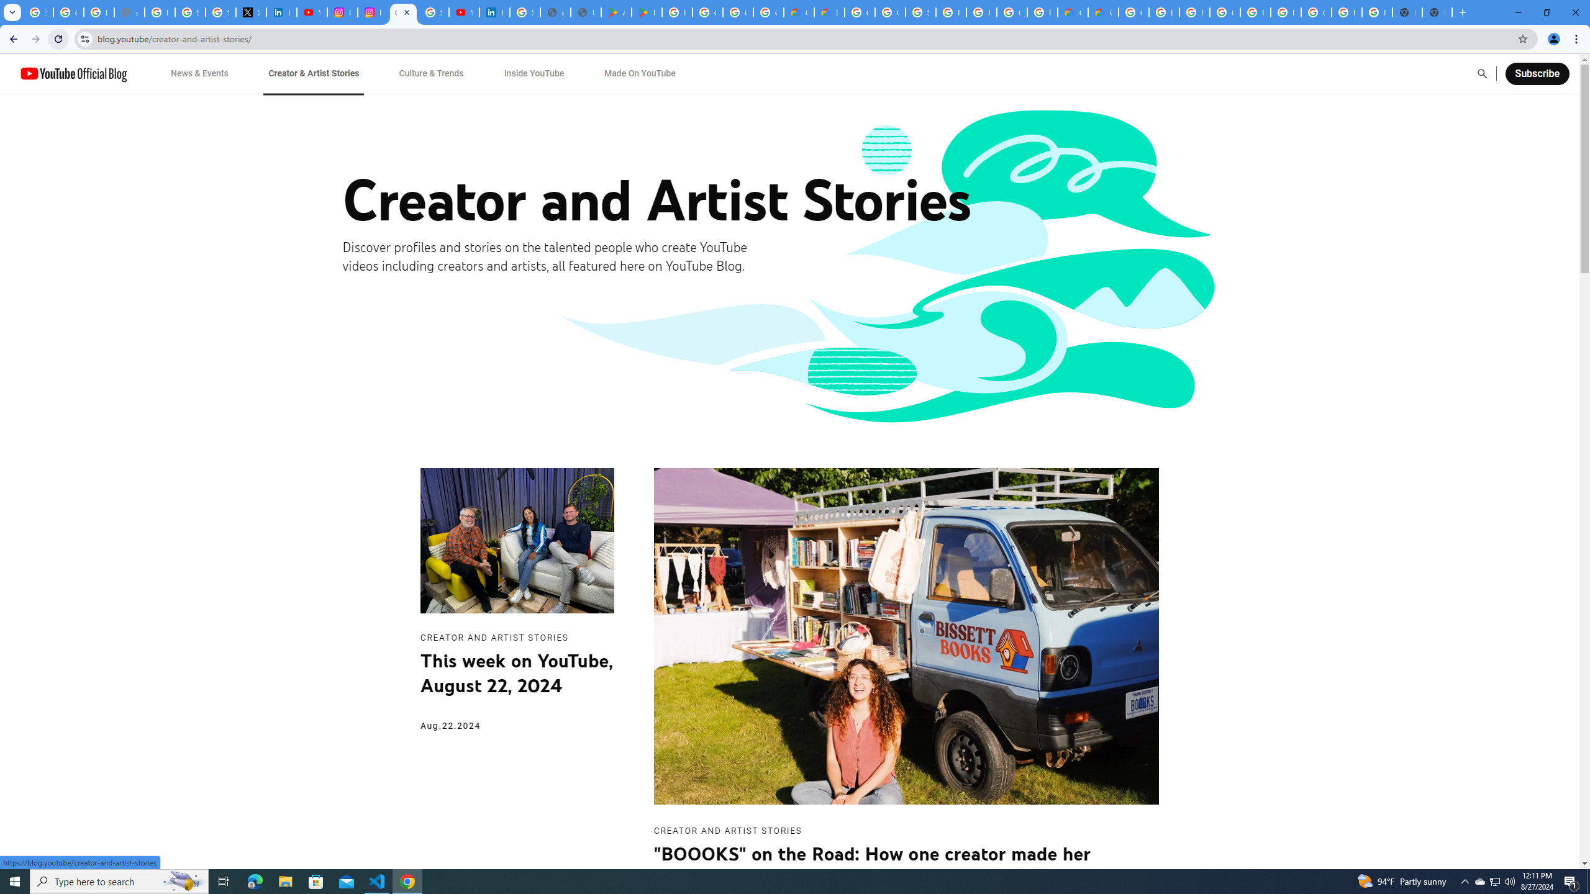 Image resolution: width=1590 pixels, height=894 pixels. What do you see at coordinates (647, 12) in the screenshot?
I see `PAW Patrol Rescue World - Apps on Google Play` at bounding box center [647, 12].